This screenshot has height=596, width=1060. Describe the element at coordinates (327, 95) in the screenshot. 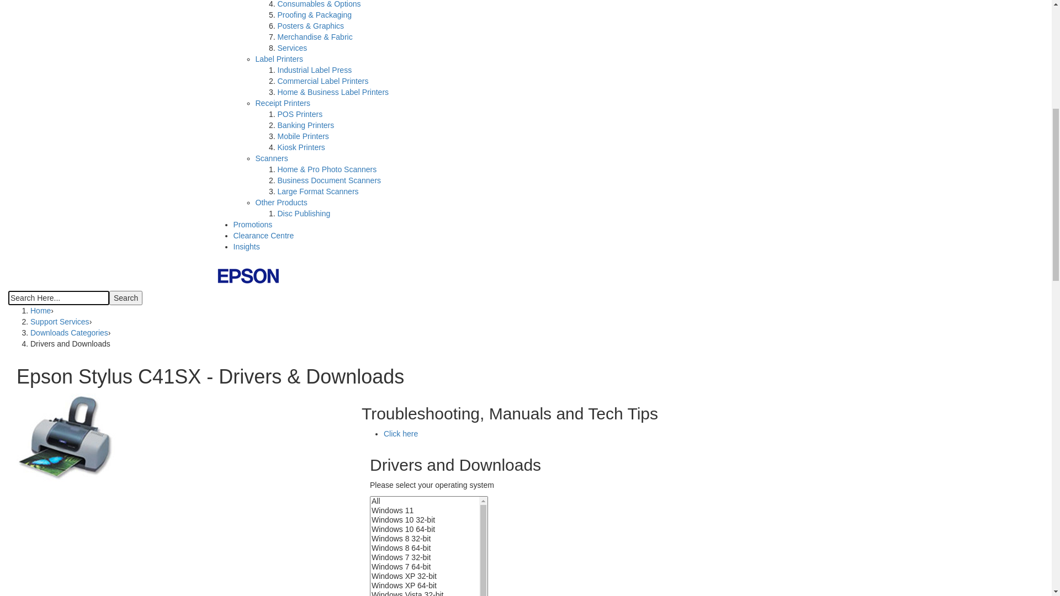

I see `Shop Online` at that location.